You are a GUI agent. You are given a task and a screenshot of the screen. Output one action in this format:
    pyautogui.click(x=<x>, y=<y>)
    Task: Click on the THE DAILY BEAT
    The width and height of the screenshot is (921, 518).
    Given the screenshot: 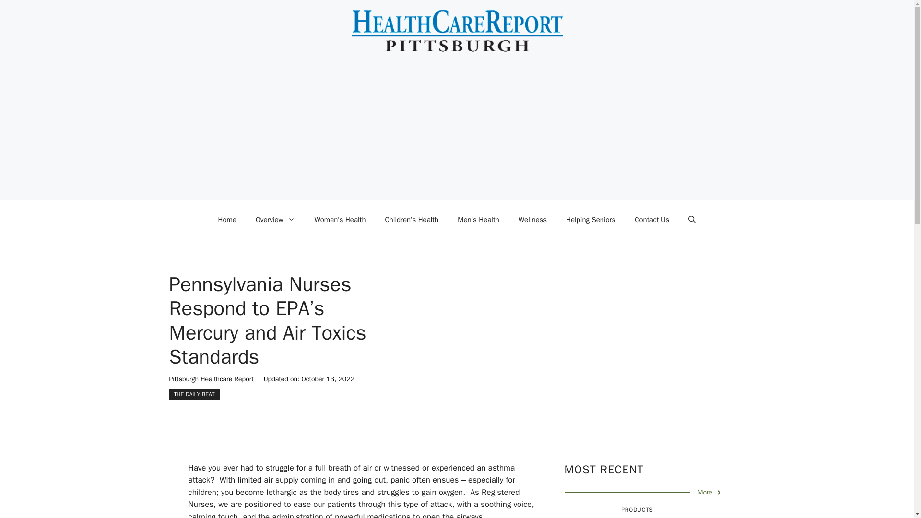 What is the action you would take?
    pyautogui.click(x=194, y=394)
    